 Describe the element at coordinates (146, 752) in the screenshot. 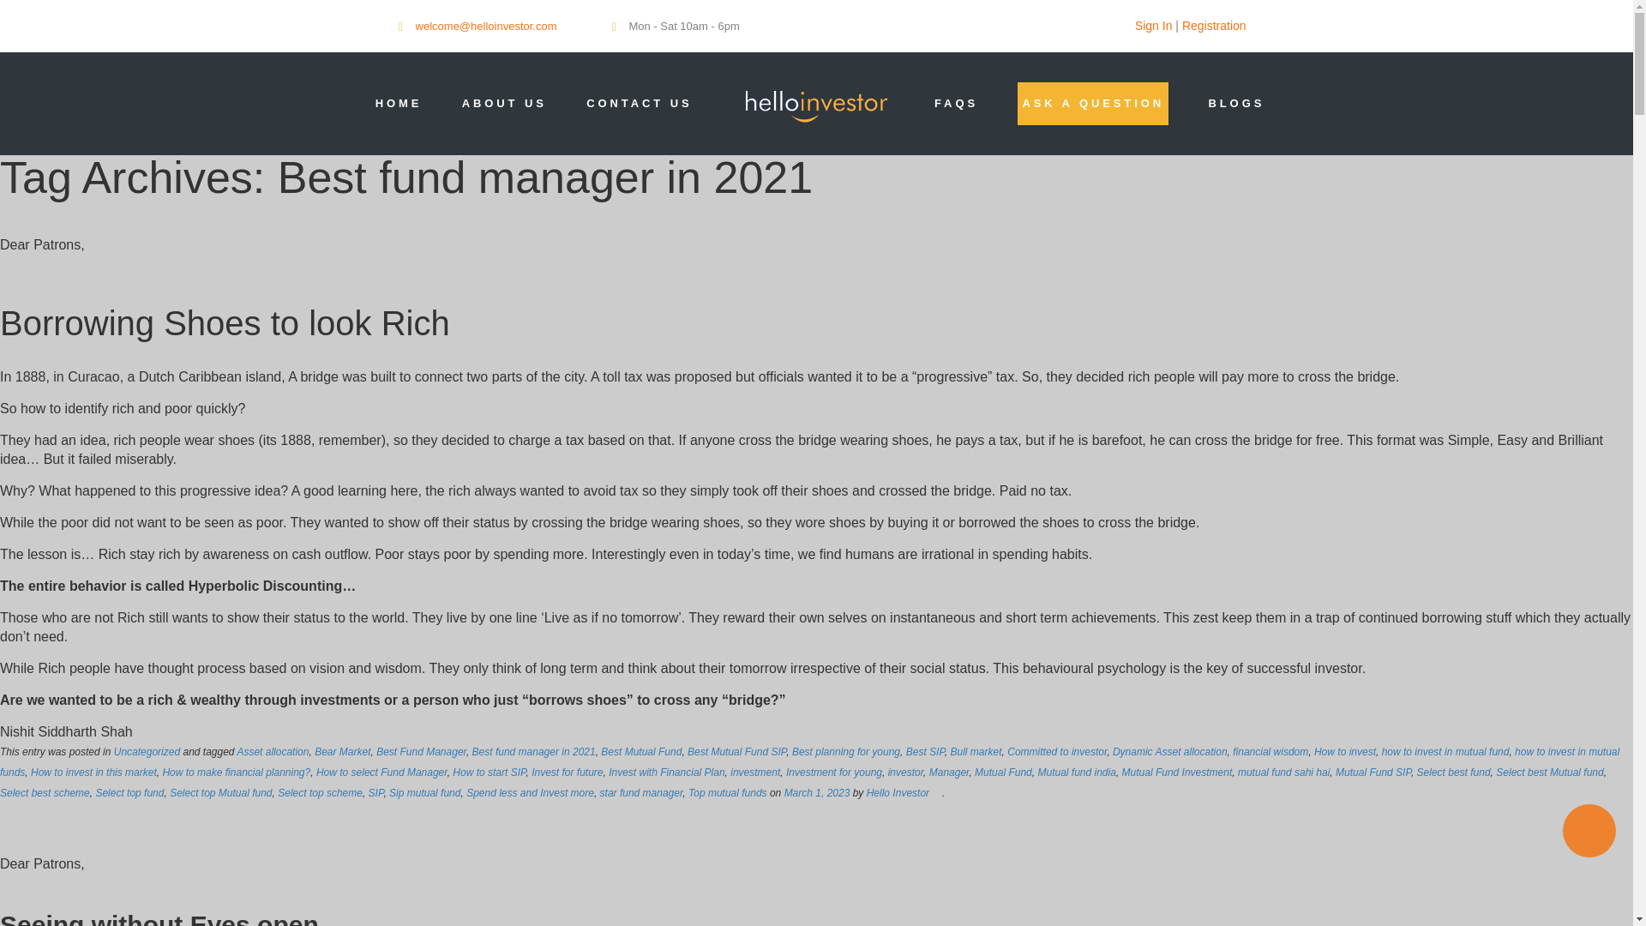

I see `Uncategorized` at that location.